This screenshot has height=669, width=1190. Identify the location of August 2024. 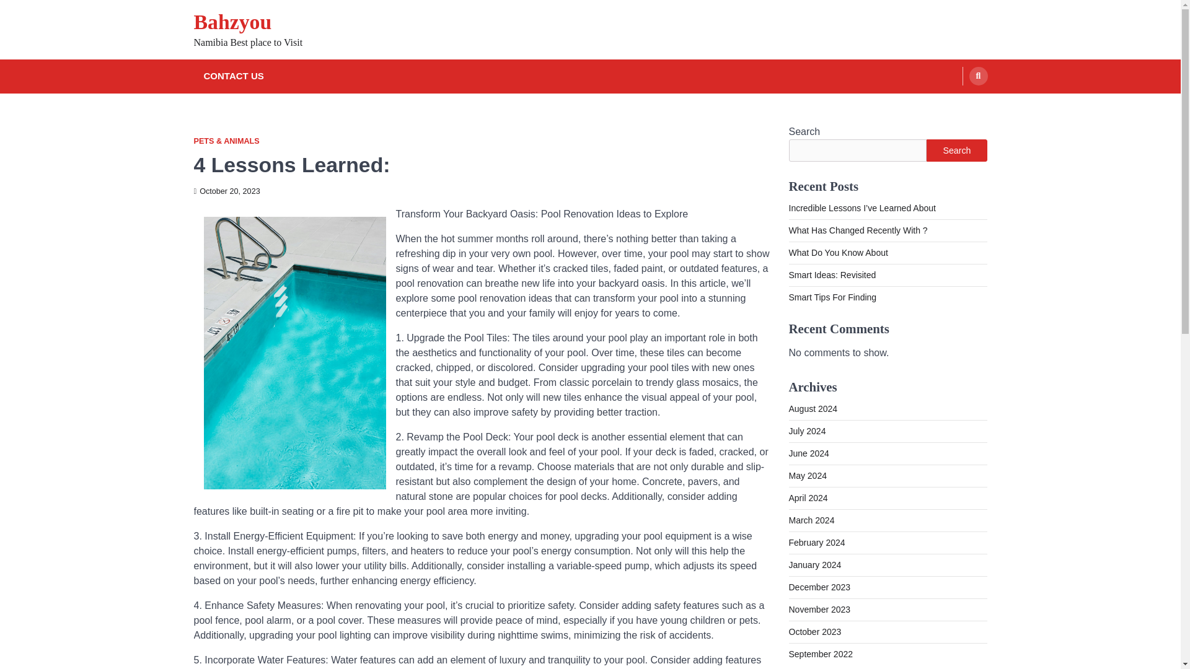
(813, 409).